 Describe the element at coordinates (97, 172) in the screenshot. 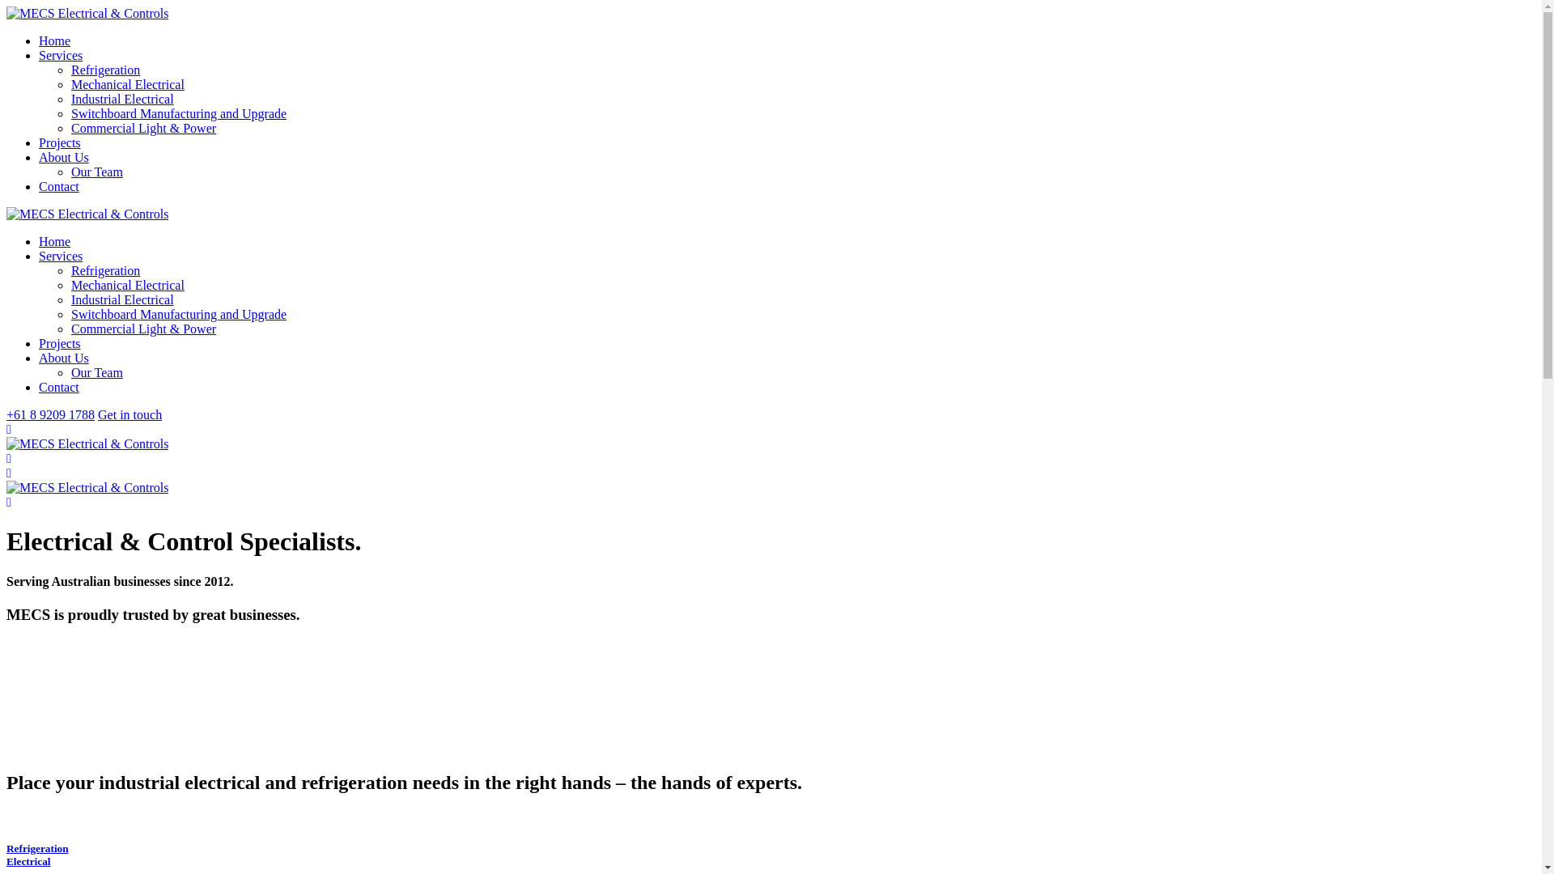

I see `Our Team` at that location.